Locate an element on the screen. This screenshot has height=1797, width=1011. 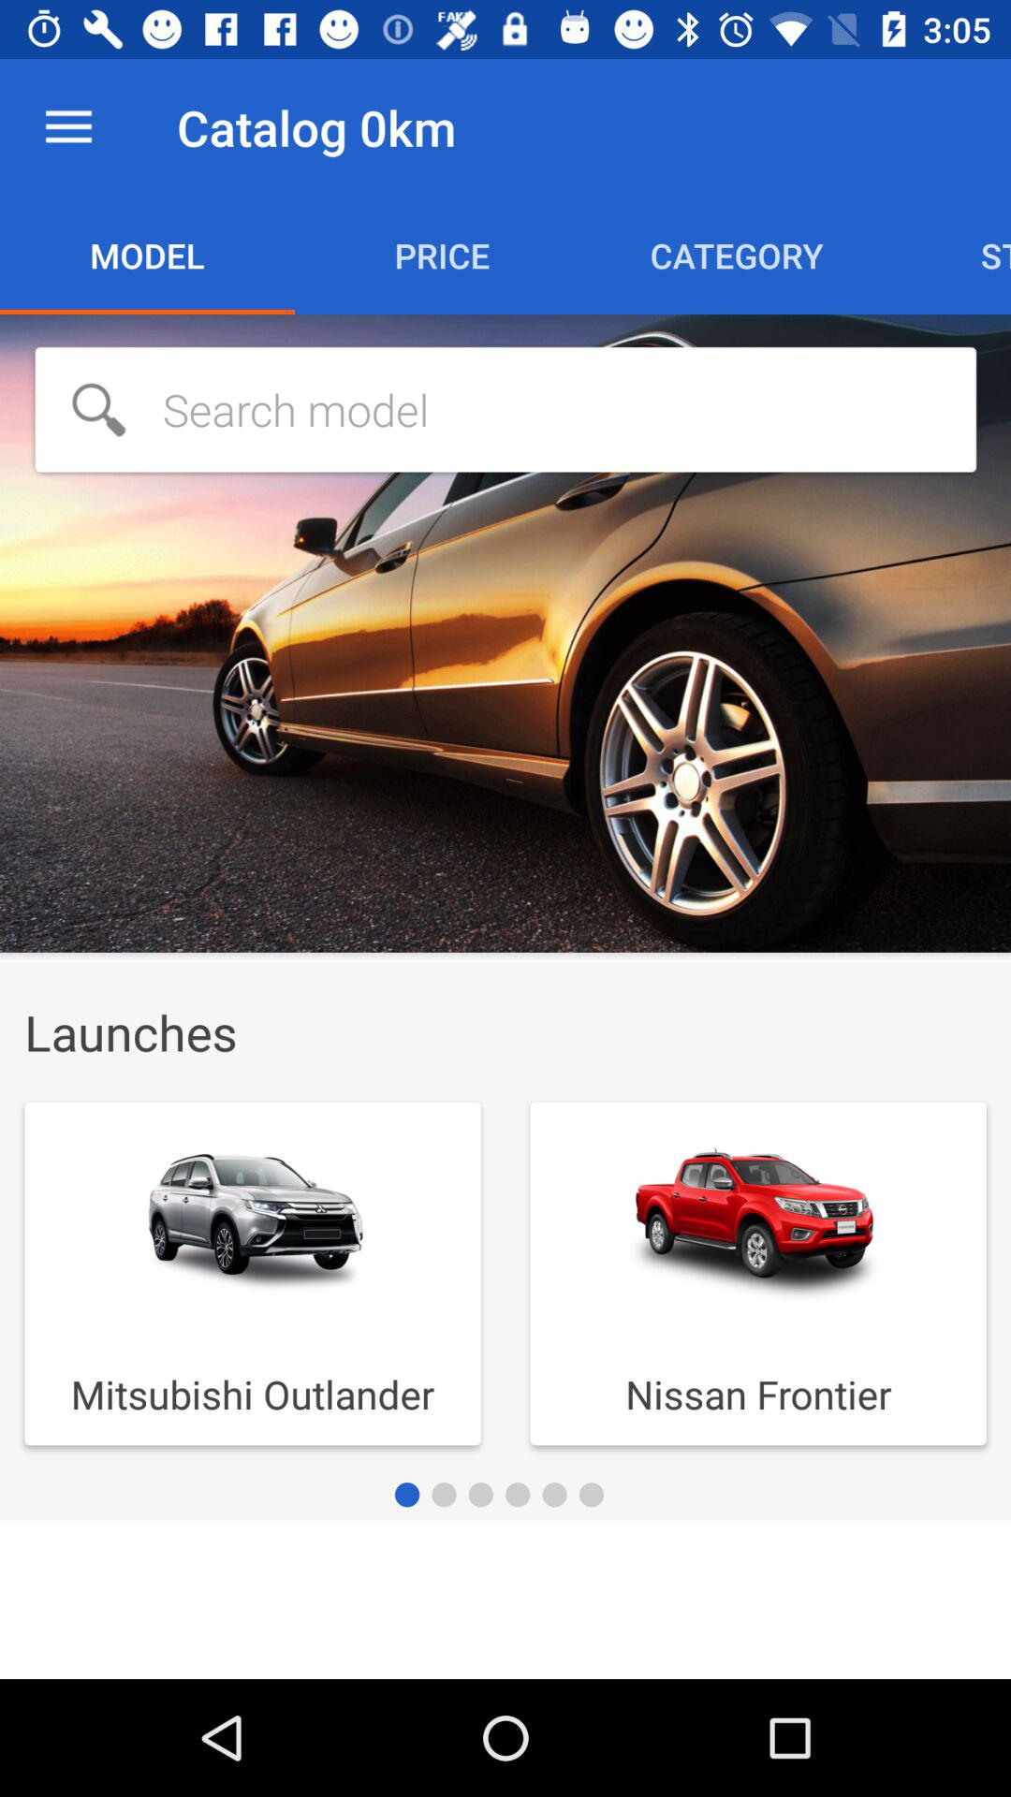
searchbar is located at coordinates (505, 410).